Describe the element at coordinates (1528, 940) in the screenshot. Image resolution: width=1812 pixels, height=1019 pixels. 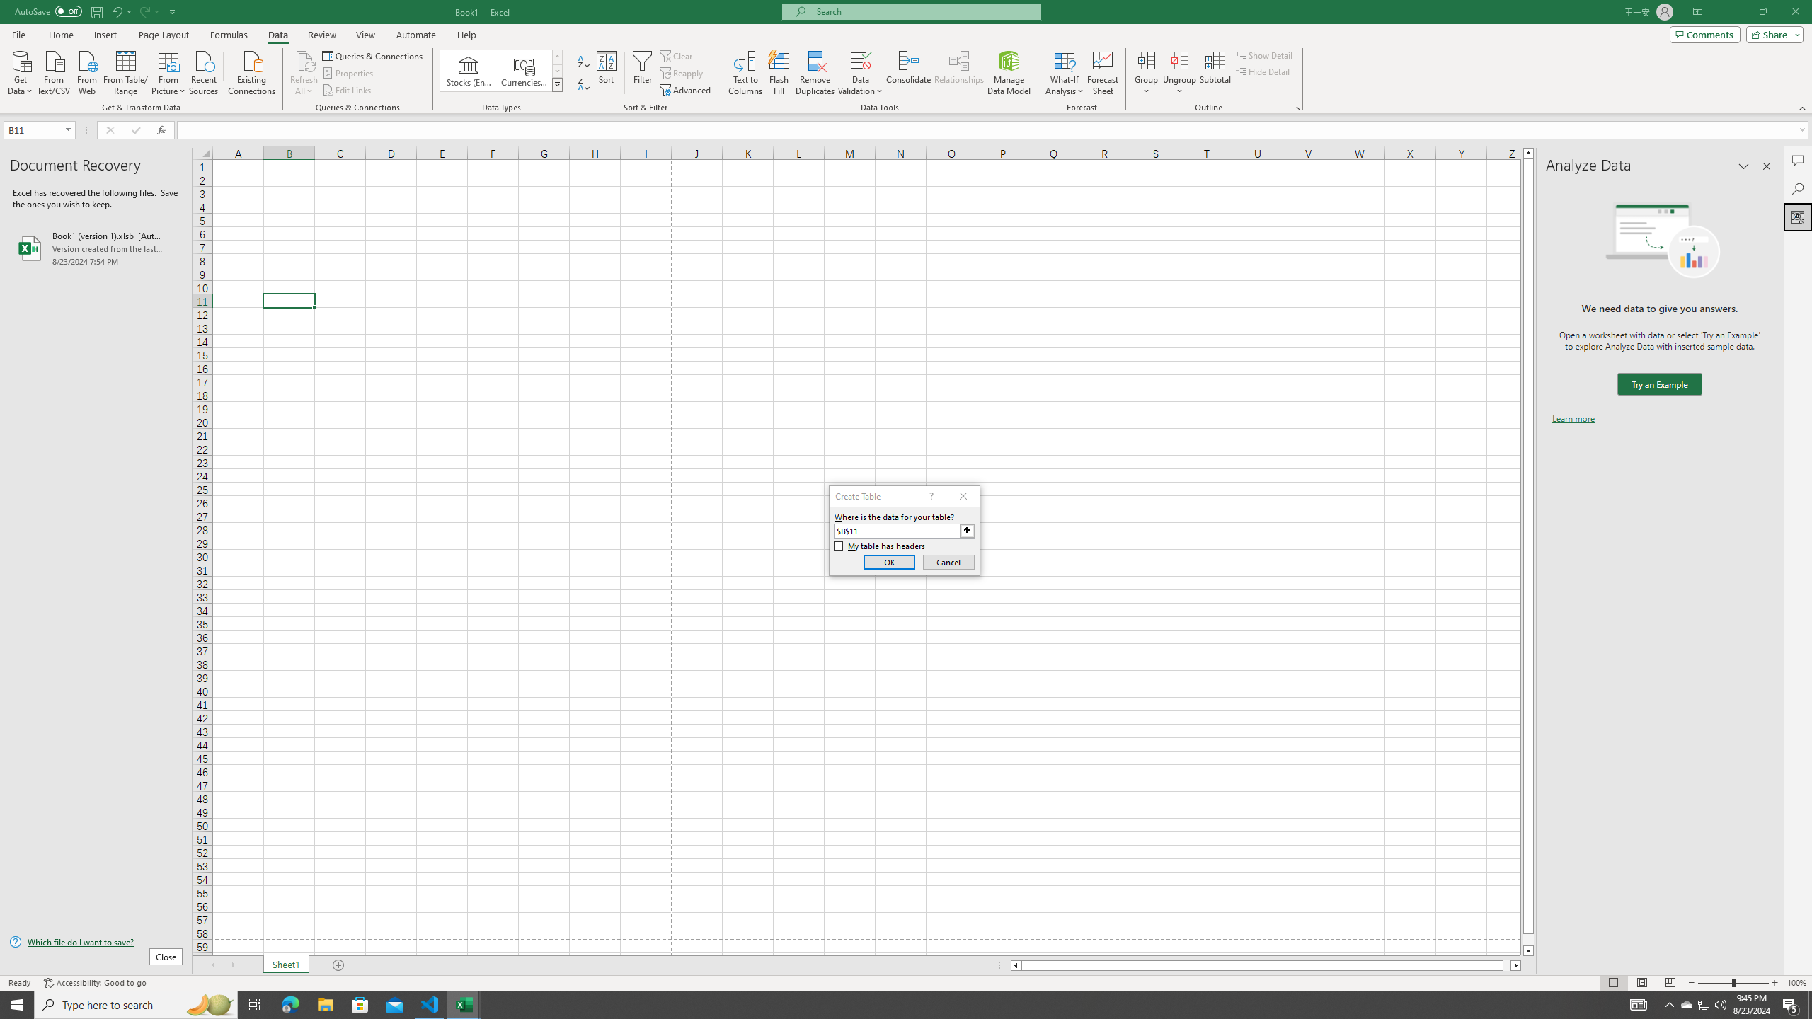
I see `Page down` at that location.